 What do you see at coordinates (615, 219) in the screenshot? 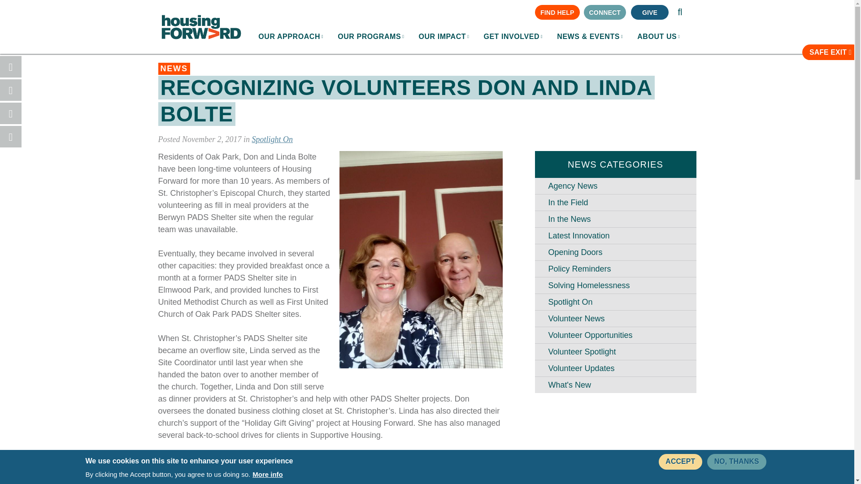
I see `In the News` at bounding box center [615, 219].